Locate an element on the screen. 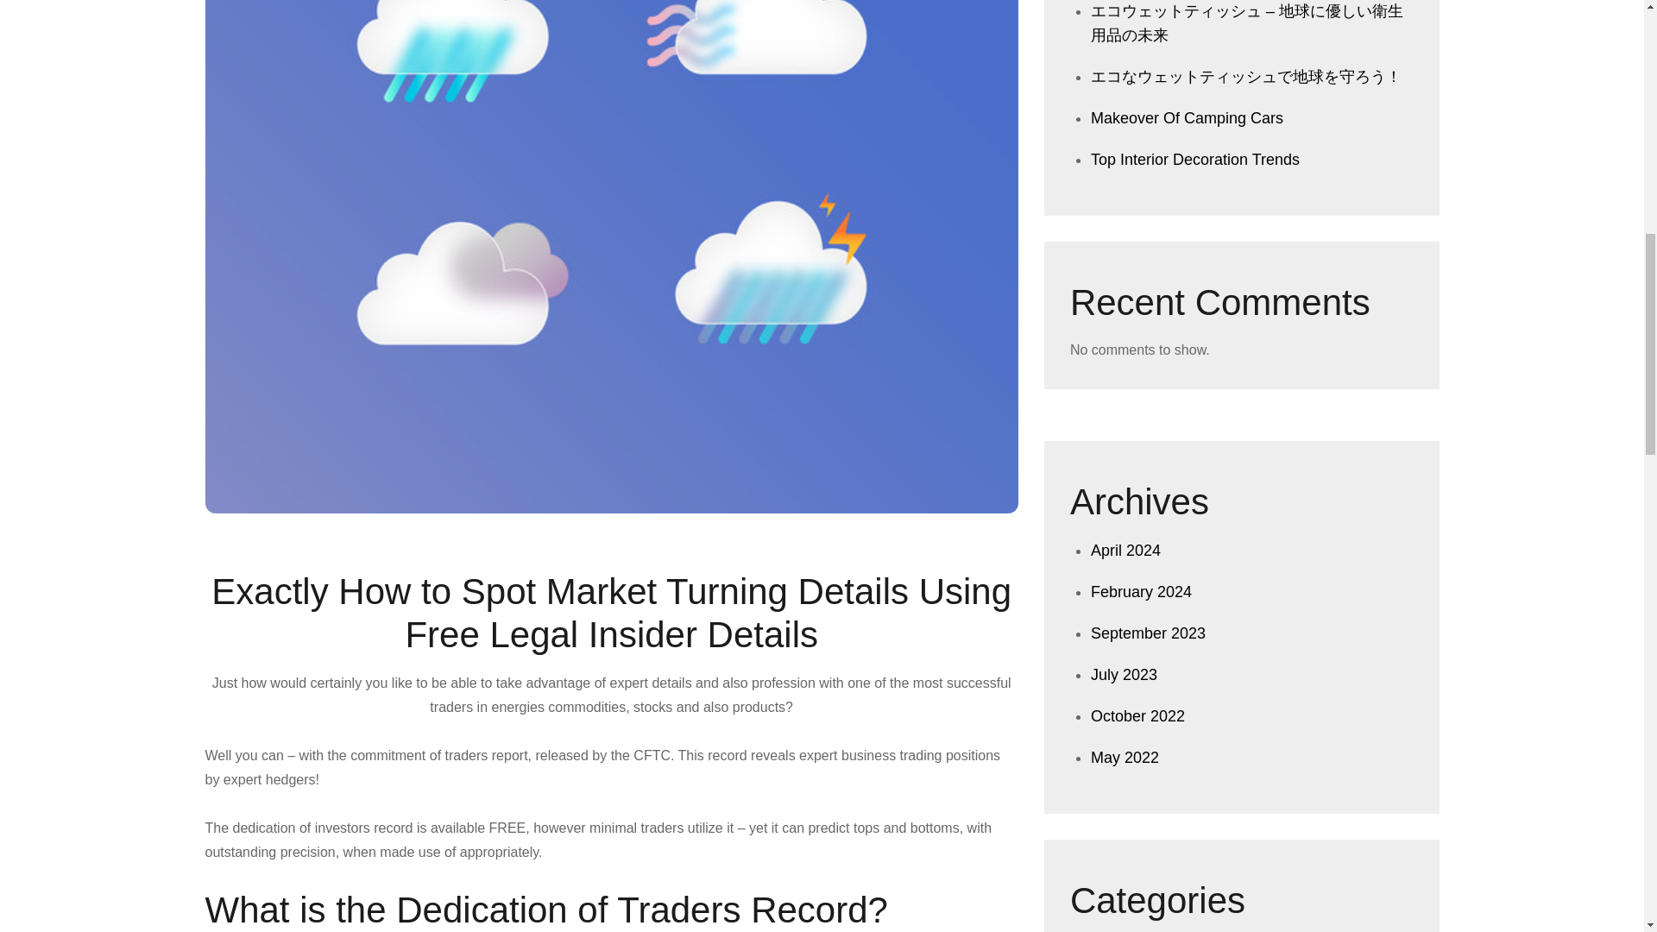 This screenshot has height=932, width=1657. September 2023 is located at coordinates (1148, 633).